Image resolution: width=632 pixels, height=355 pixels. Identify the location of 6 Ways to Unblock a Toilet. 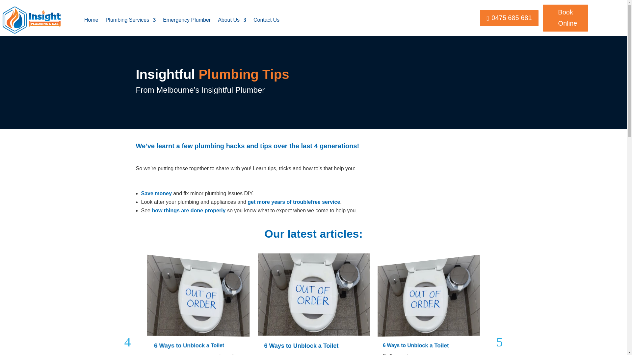
(420, 346).